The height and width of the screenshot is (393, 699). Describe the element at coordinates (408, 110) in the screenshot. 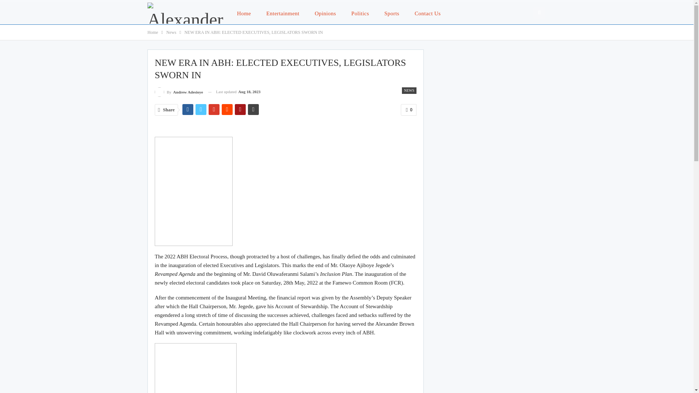

I see `0` at that location.